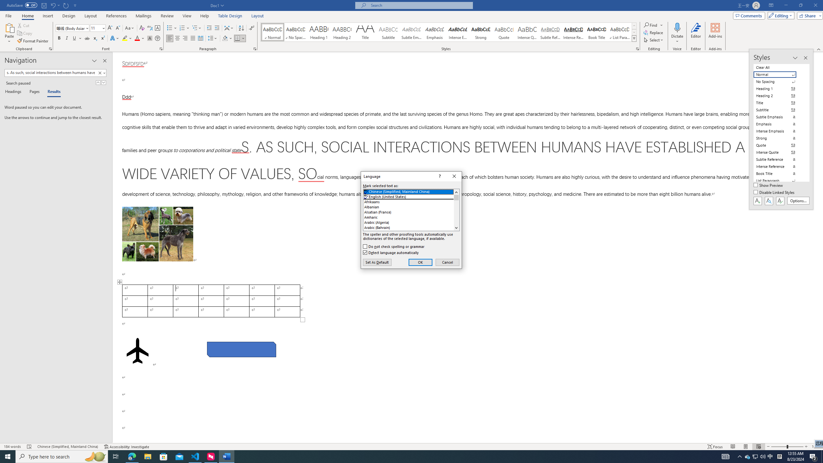 The height and width of the screenshot is (463, 823). What do you see at coordinates (456, 228) in the screenshot?
I see `Line down` at bounding box center [456, 228].